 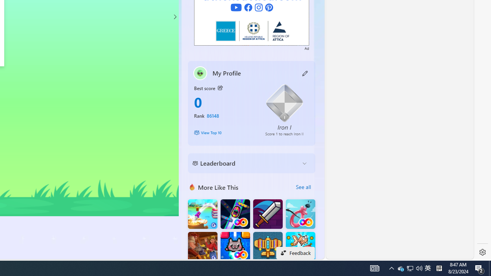 I want to click on Tray Input Indicator - Chinese (Simplified, China), so click(x=428, y=268).